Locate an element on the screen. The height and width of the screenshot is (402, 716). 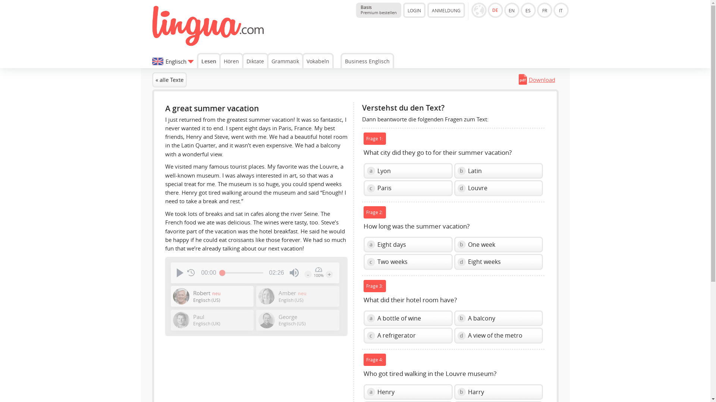
Download is located at coordinates (561, 10).